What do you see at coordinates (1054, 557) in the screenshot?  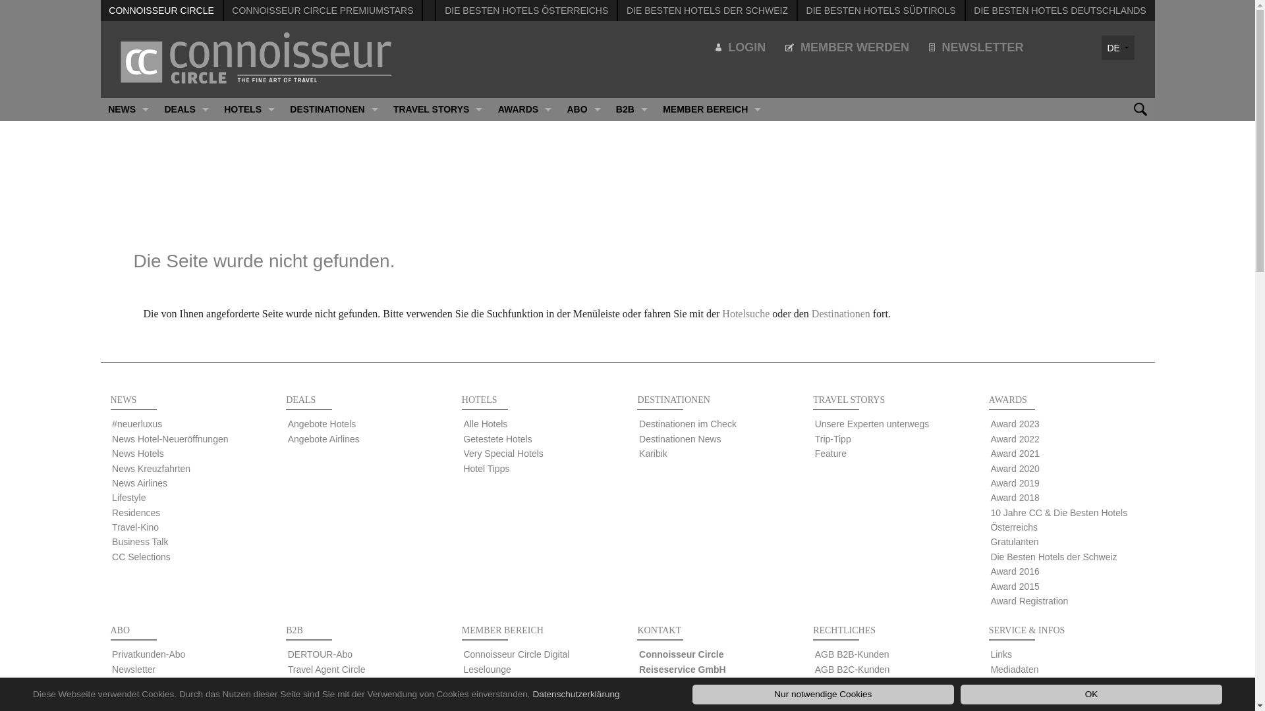 I see `Die Besten Hotels der Schweiz` at bounding box center [1054, 557].